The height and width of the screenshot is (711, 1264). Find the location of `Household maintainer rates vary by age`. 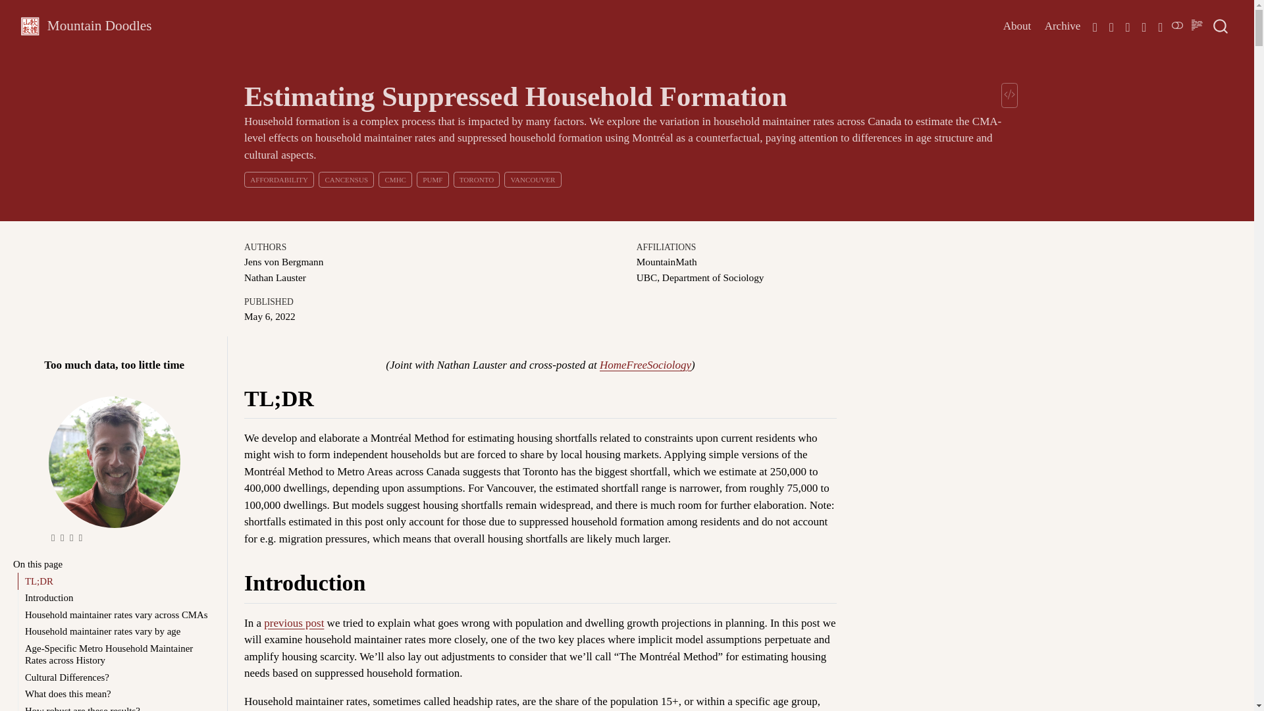

Household maintainer rates vary by age is located at coordinates (117, 632).